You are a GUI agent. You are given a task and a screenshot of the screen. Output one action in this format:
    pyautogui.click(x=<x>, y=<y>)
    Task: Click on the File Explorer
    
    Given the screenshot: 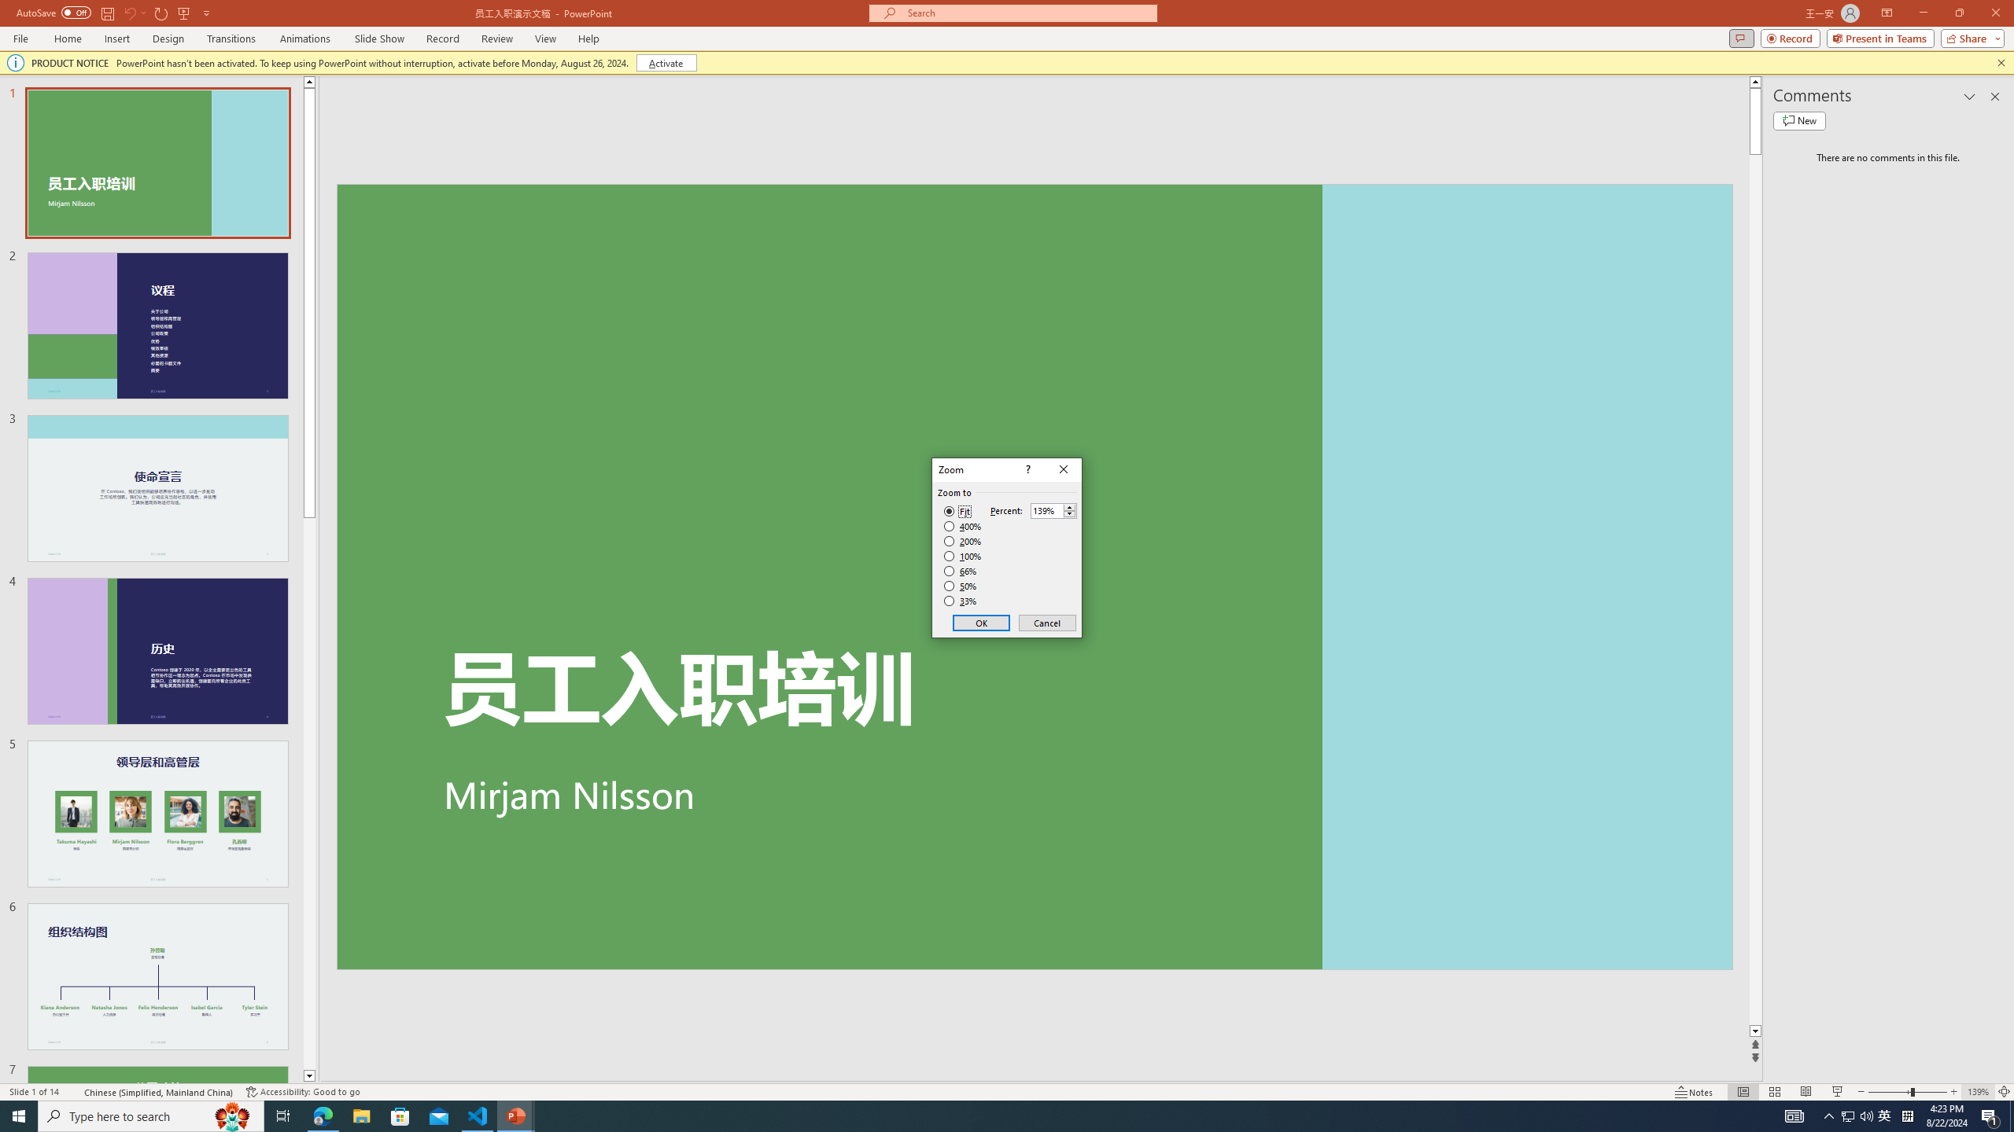 What is the action you would take?
    pyautogui.click(x=361, y=1116)
    